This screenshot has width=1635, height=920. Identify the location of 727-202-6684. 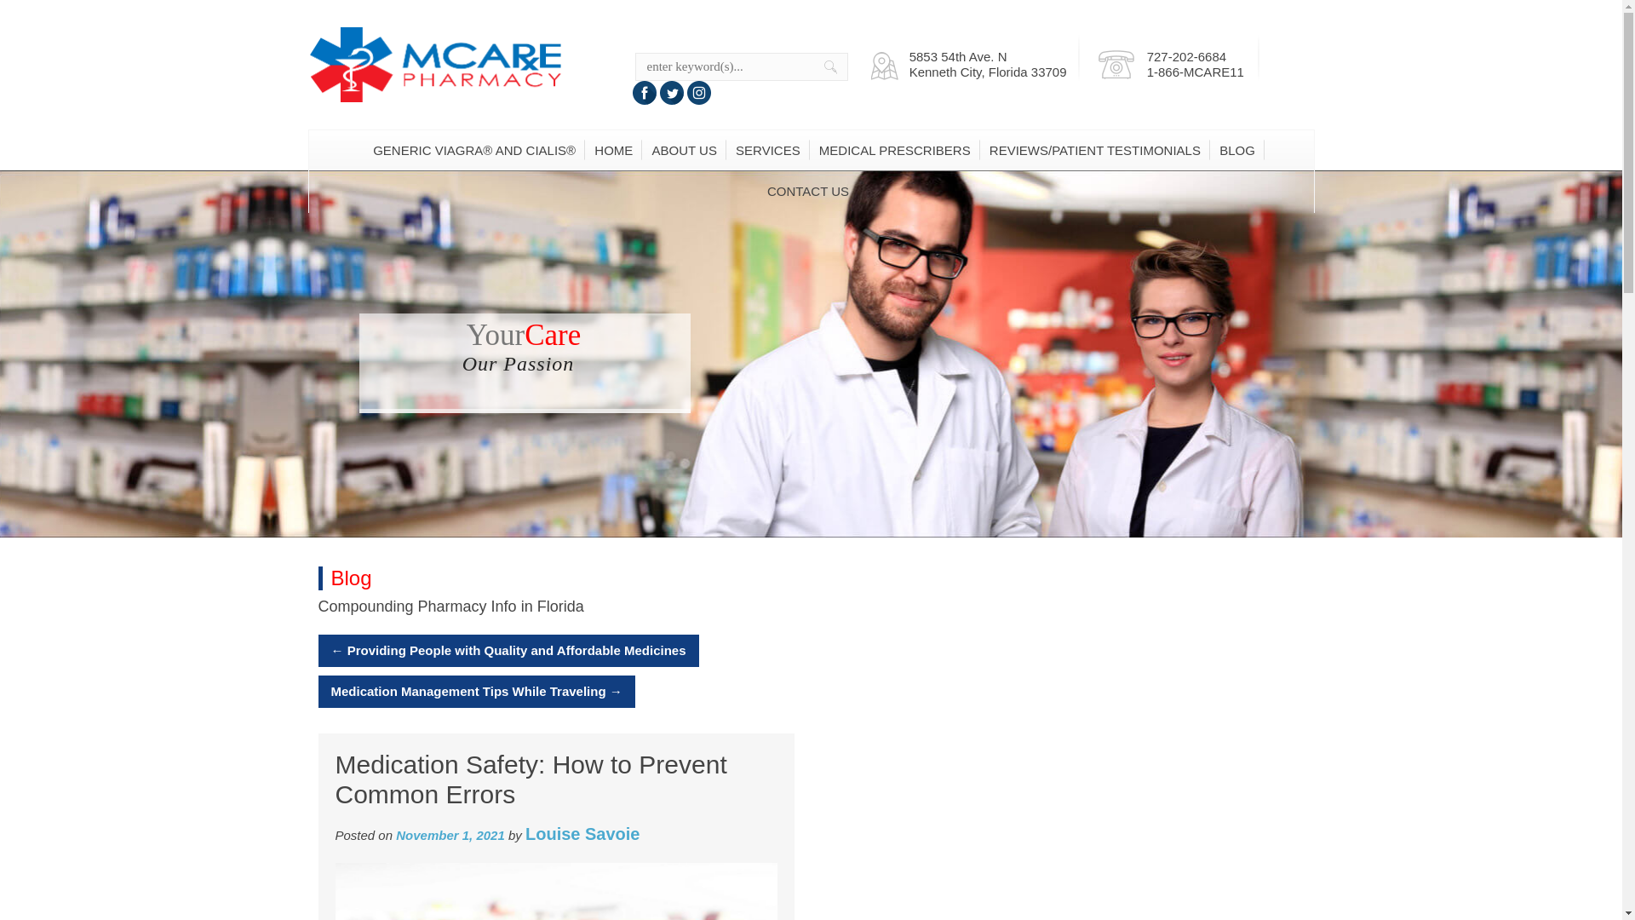
(1187, 56).